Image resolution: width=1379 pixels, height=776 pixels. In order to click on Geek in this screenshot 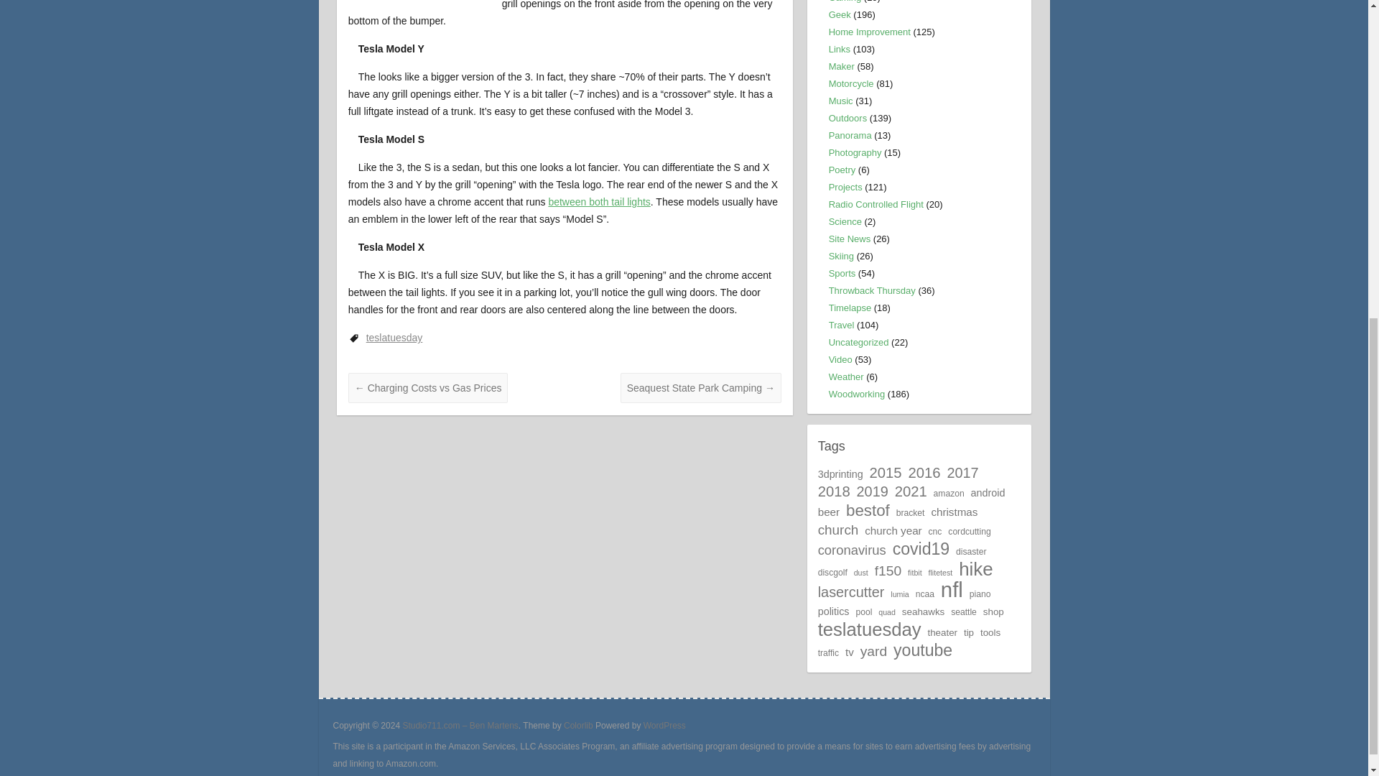, I will do `click(839, 14)`.